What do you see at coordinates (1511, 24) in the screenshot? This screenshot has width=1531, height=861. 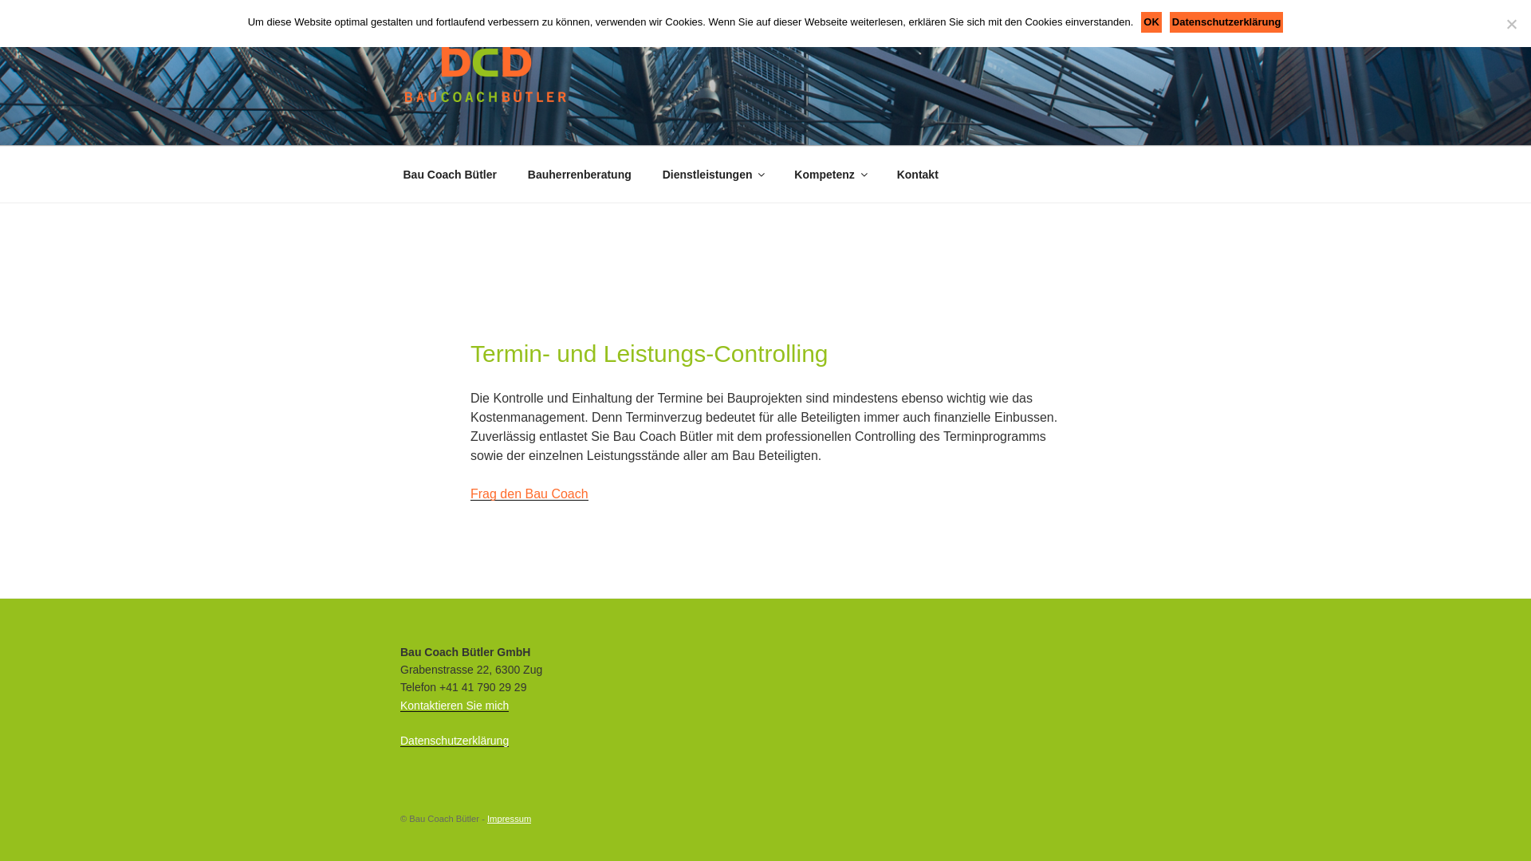 I see `Nein` at bounding box center [1511, 24].